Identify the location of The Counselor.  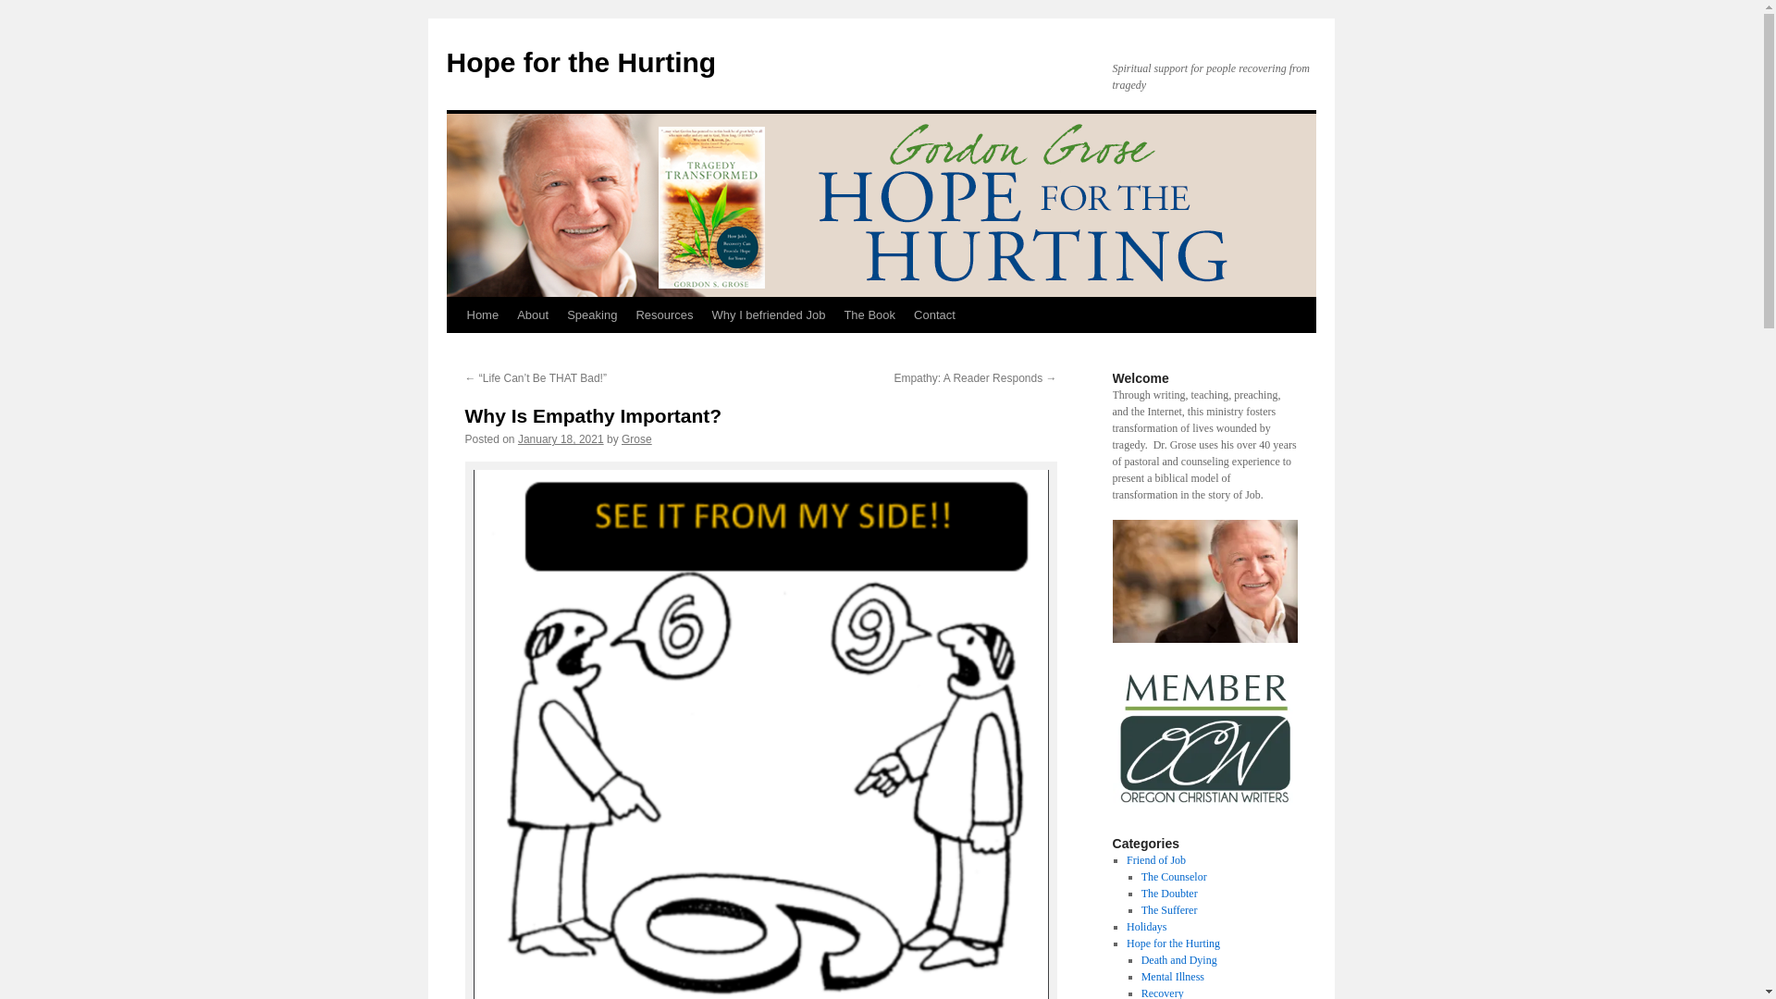
(1175, 876).